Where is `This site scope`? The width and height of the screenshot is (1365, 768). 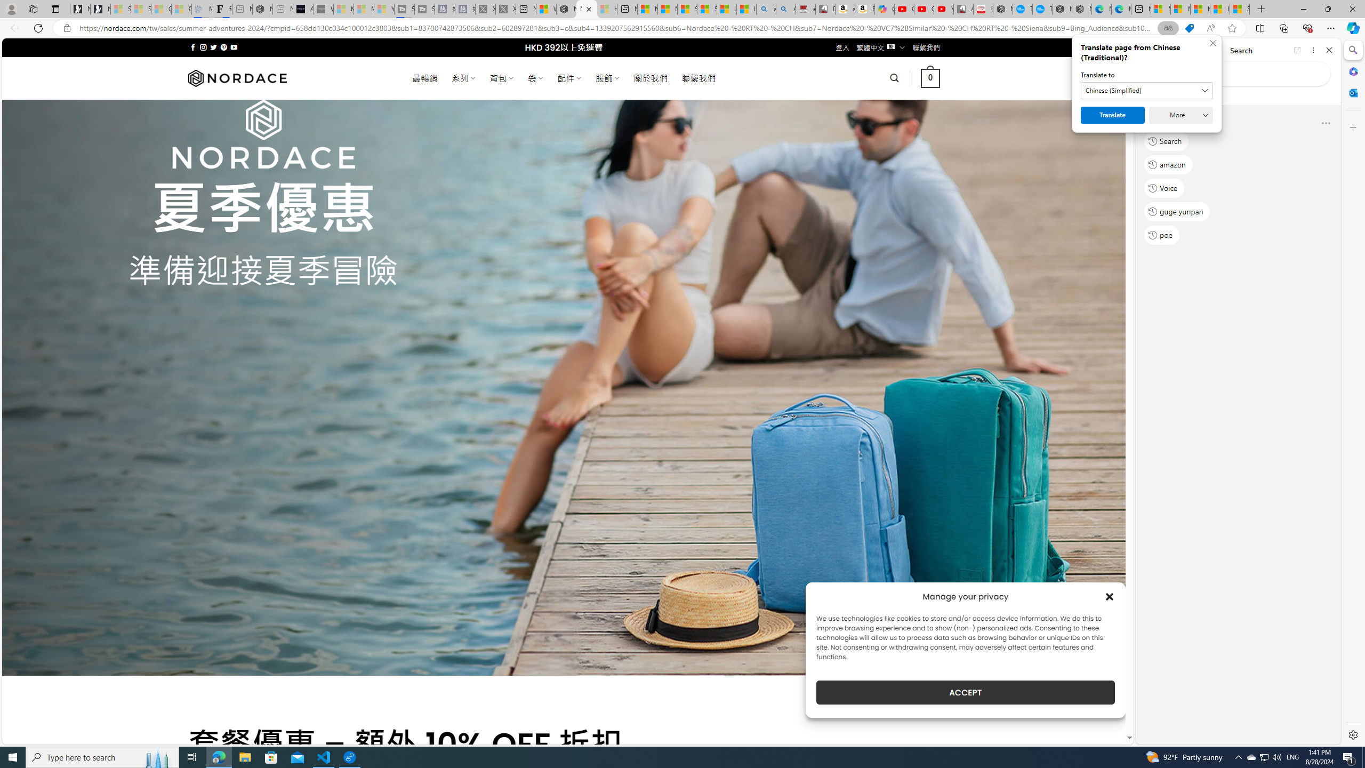
This site scope is located at coordinates (1181, 96).